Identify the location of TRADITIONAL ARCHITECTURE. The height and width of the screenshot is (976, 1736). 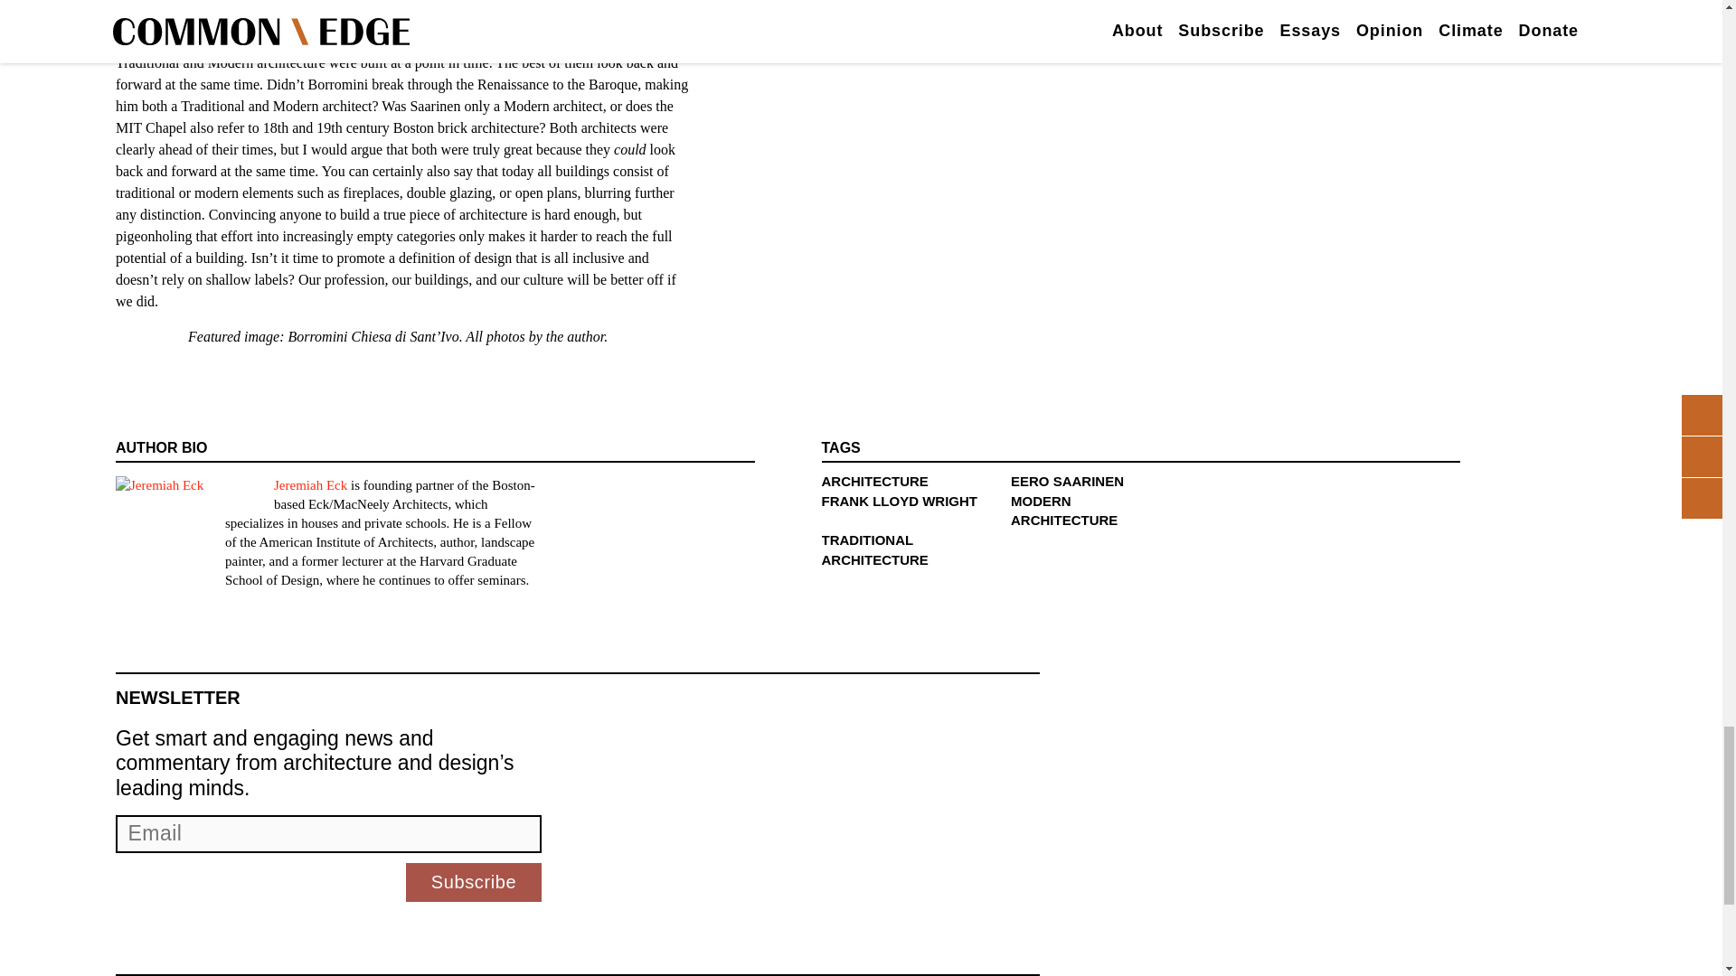
(873, 549).